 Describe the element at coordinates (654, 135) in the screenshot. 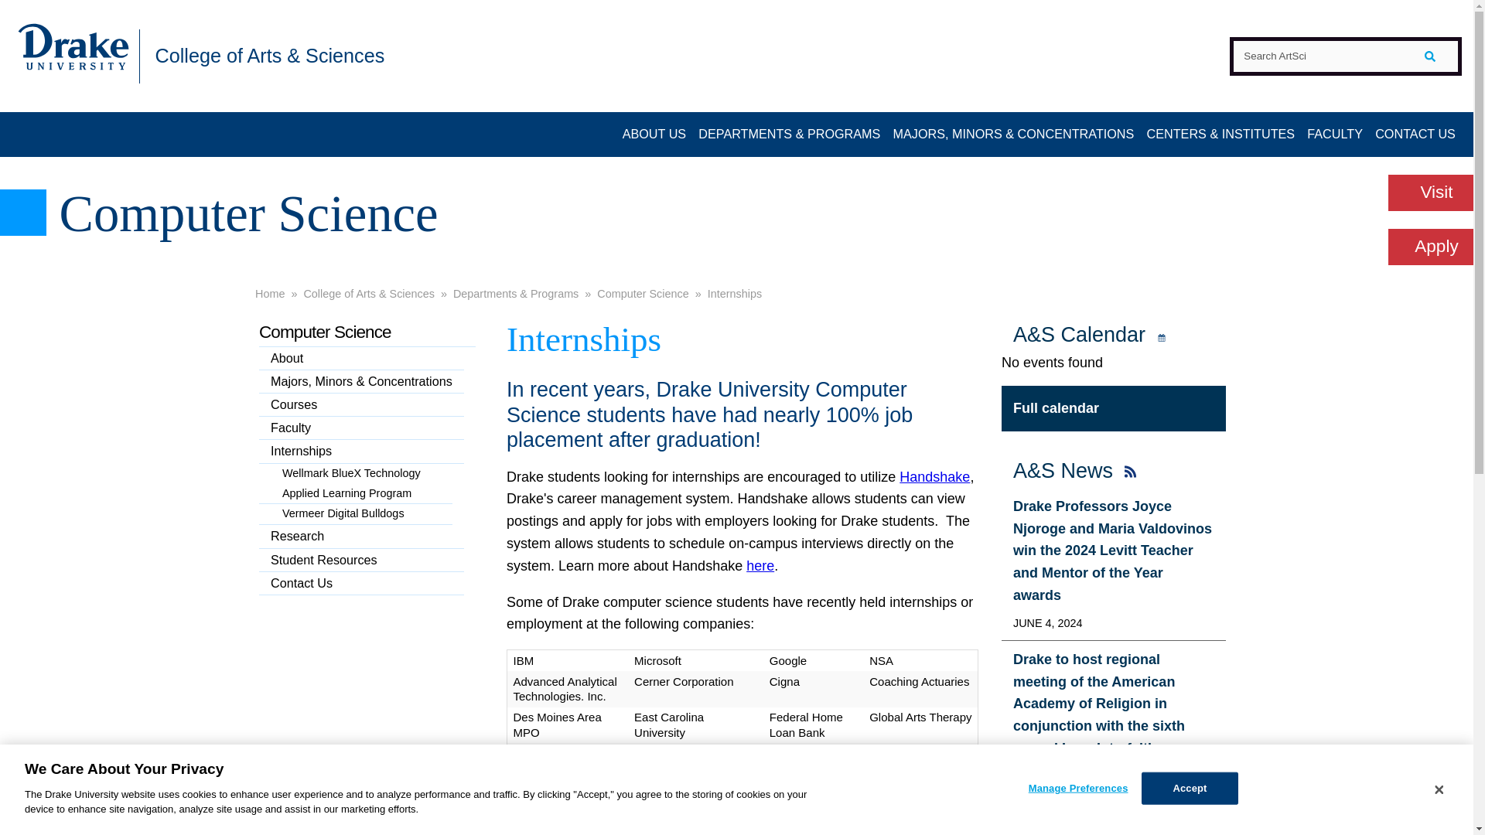

I see `ABOUT US` at that location.